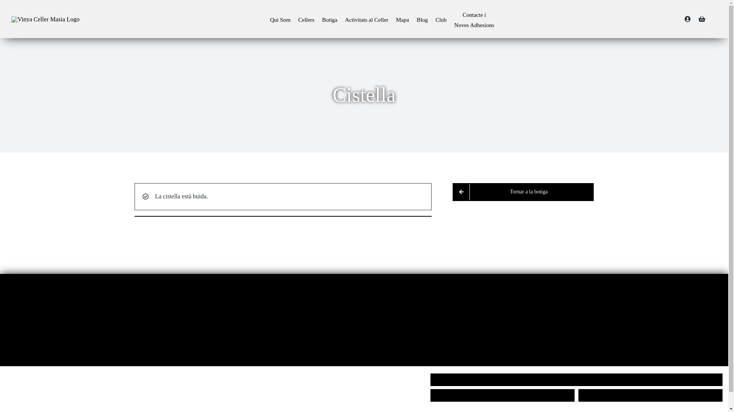 Image resolution: width=734 pixels, height=412 pixels. What do you see at coordinates (330, 20) in the screenshot?
I see `Botiga` at bounding box center [330, 20].